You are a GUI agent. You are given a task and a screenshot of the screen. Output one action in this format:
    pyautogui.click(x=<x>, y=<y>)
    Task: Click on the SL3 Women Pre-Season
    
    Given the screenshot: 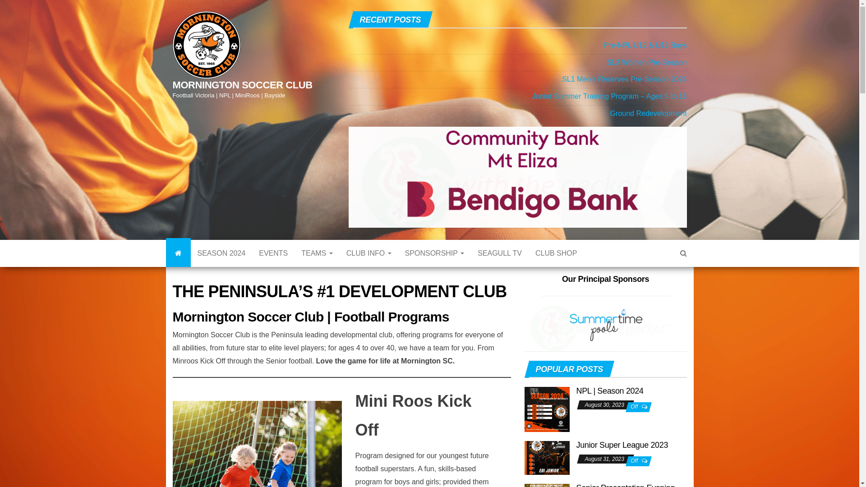 What is the action you would take?
    pyautogui.click(x=647, y=62)
    